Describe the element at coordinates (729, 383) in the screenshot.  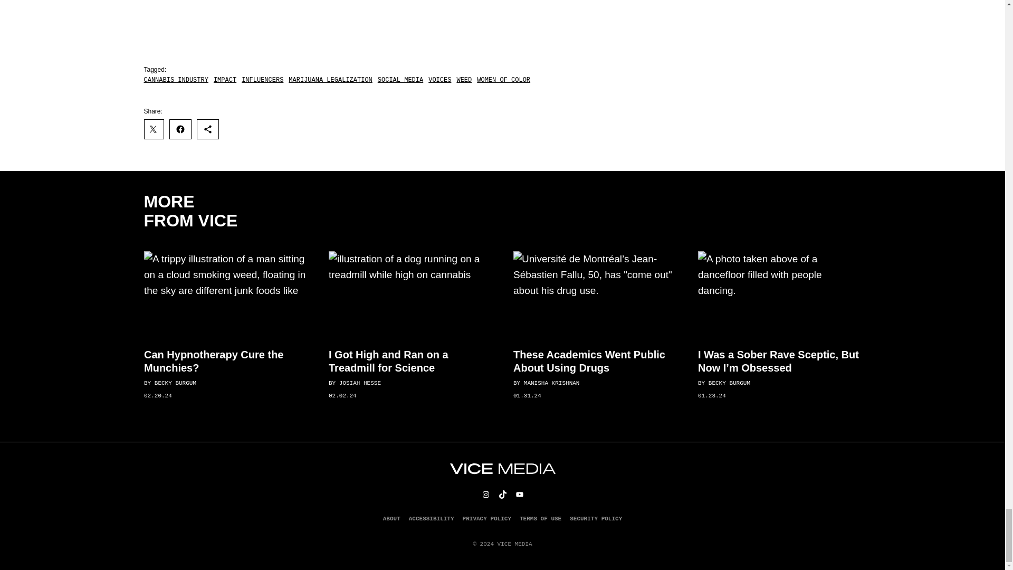
I see `Posts by Becky Burgum` at that location.